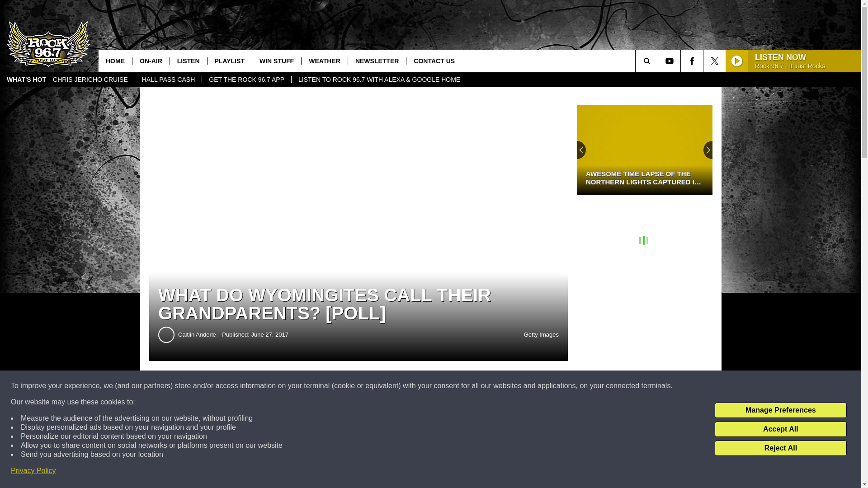 The height and width of the screenshot is (488, 868). I want to click on CHRIS JERICHO CRUISE, so click(90, 80).